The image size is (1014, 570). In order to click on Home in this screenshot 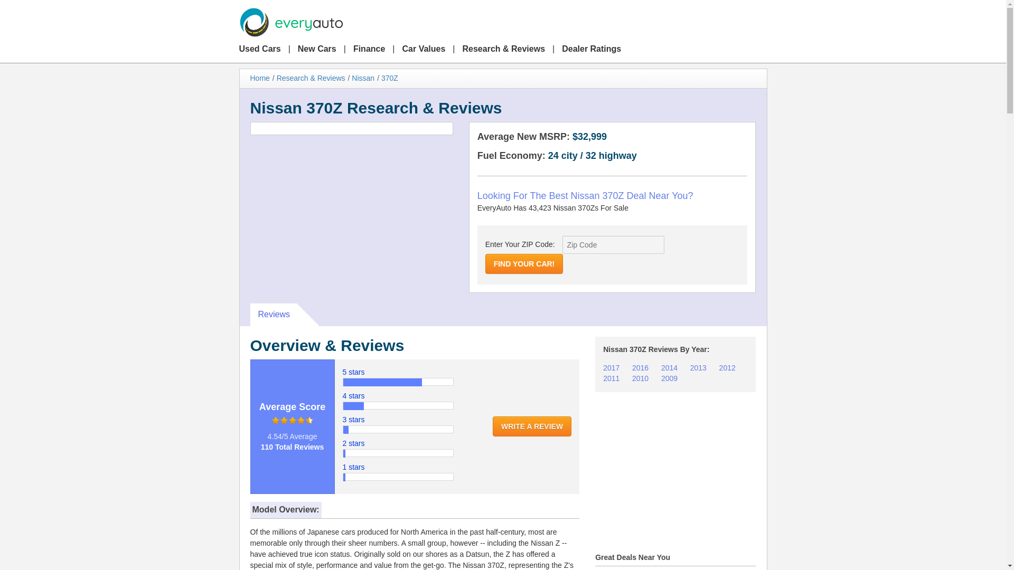, I will do `click(260, 78)`.